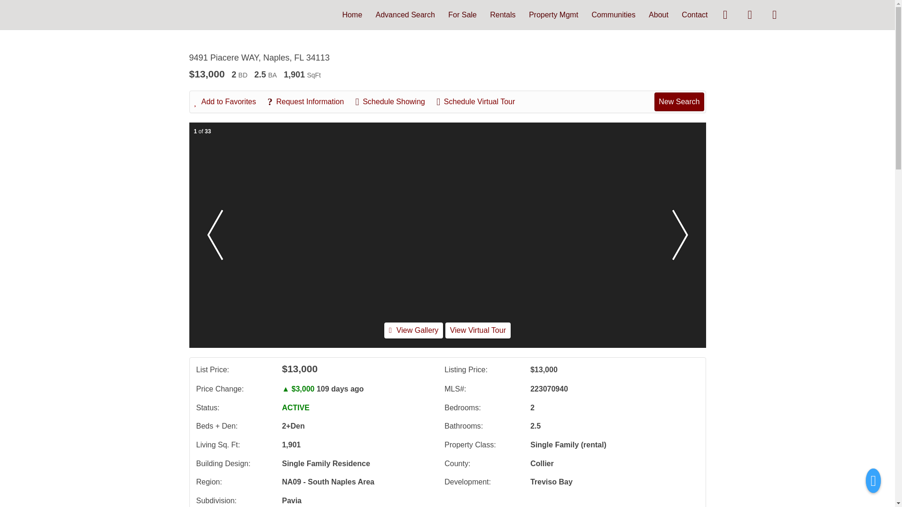  What do you see at coordinates (480, 101) in the screenshot?
I see `Schedule Virtual Tour` at bounding box center [480, 101].